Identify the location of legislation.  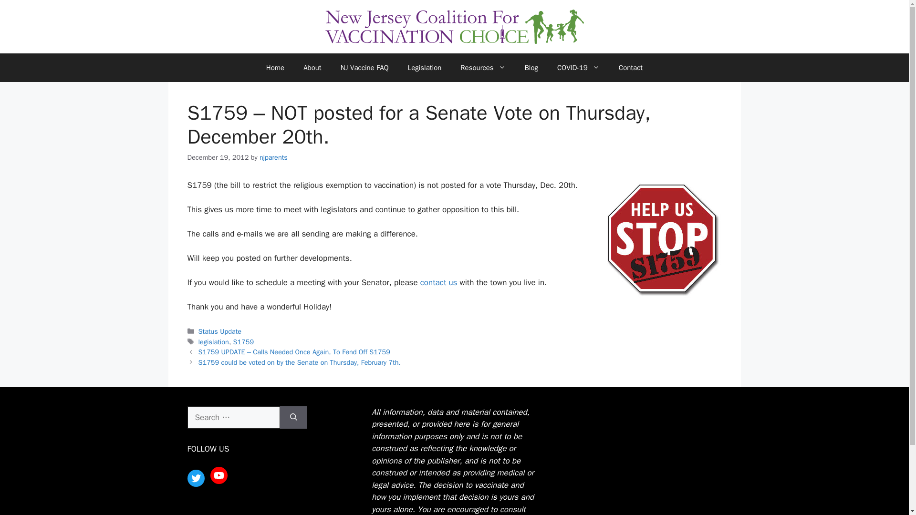
(214, 341).